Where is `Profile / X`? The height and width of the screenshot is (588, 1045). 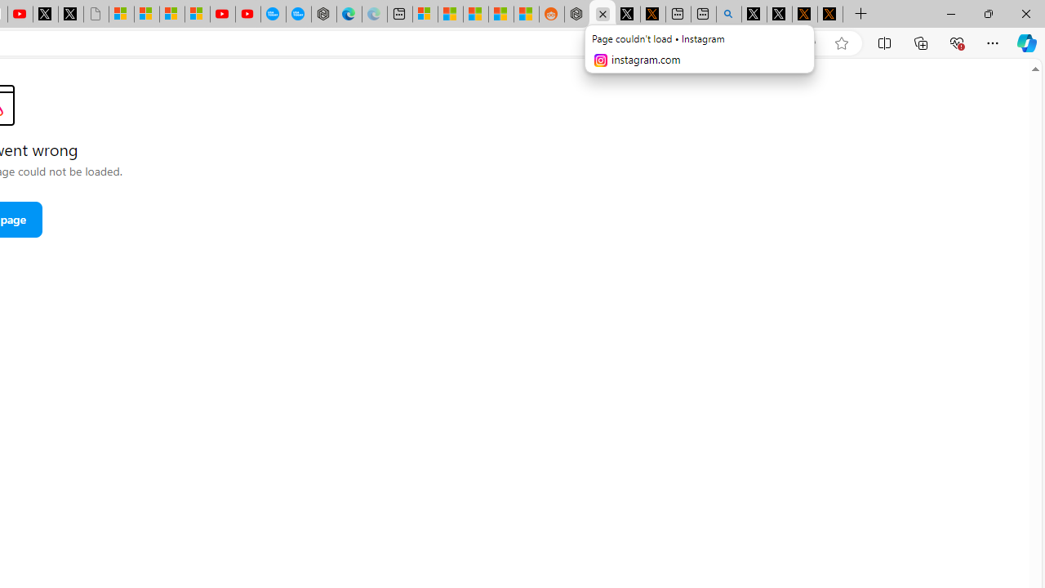
Profile / X is located at coordinates (754, 15).